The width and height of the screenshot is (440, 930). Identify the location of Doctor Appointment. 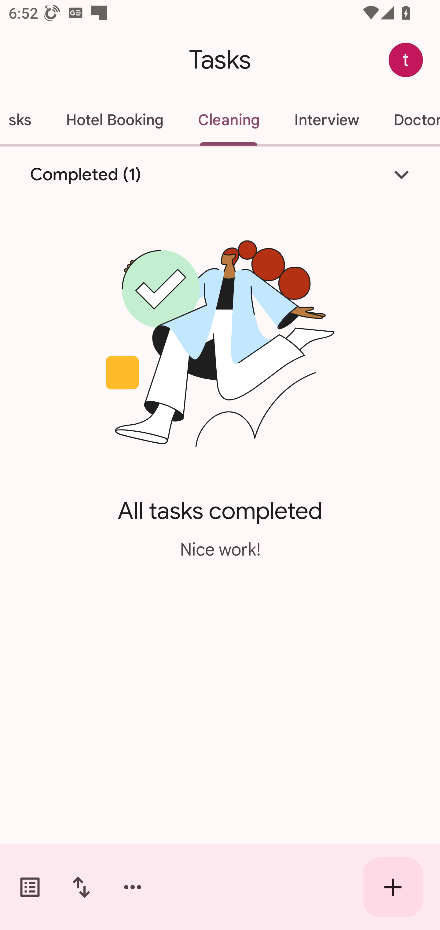
(408, 120).